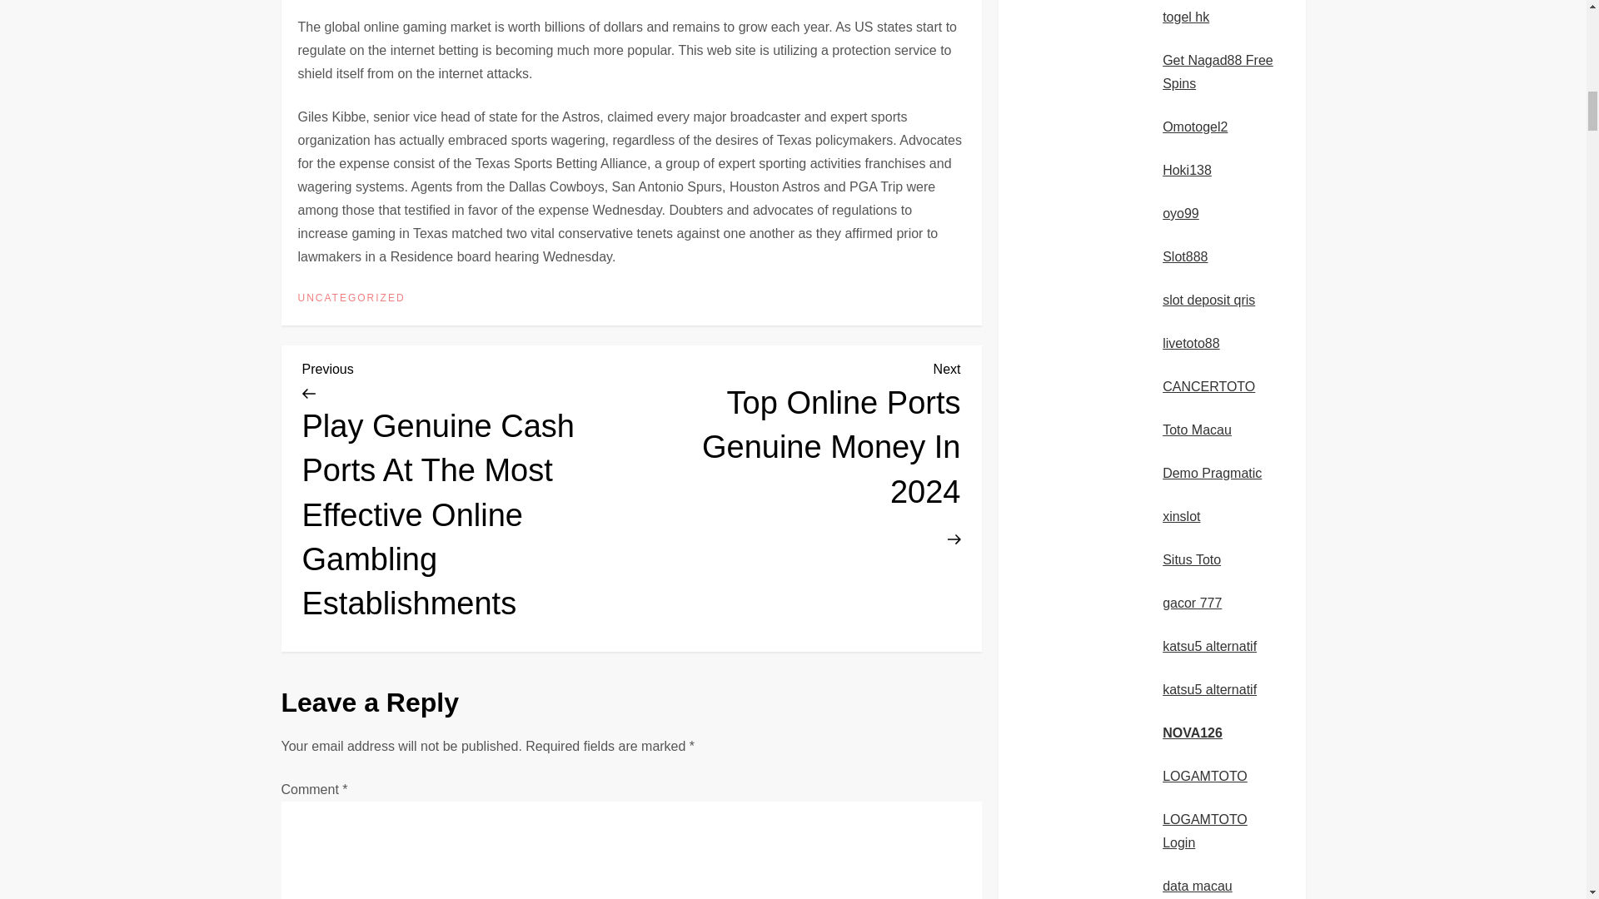 The image size is (1599, 899). What do you see at coordinates (351, 299) in the screenshot?
I see `UNCATEGORIZED` at bounding box center [351, 299].